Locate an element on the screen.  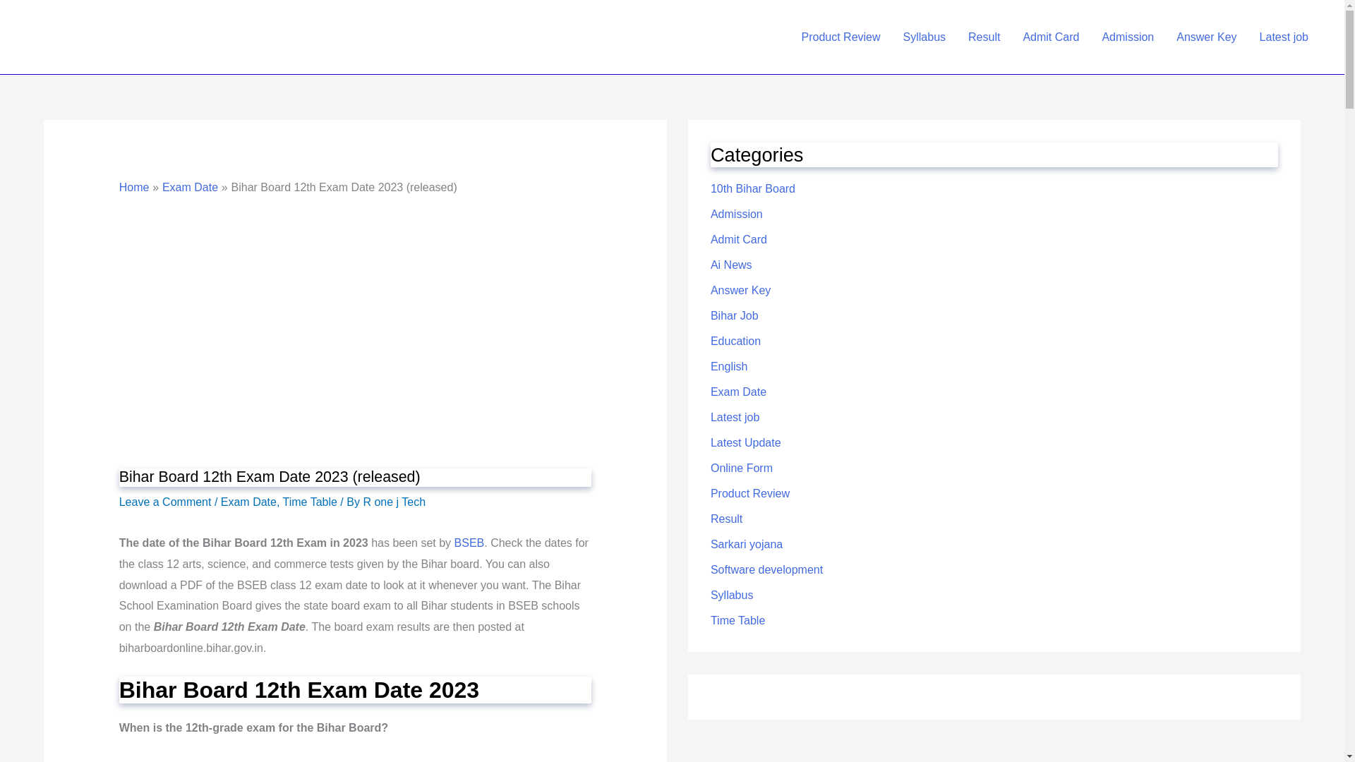
BSEB is located at coordinates (467, 543).